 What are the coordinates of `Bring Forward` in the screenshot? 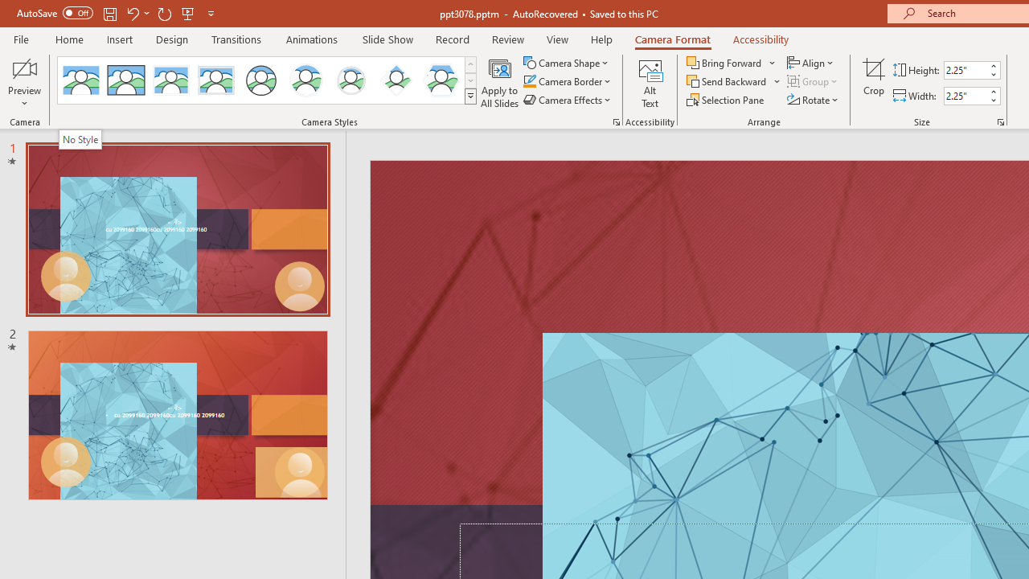 It's located at (732, 63).